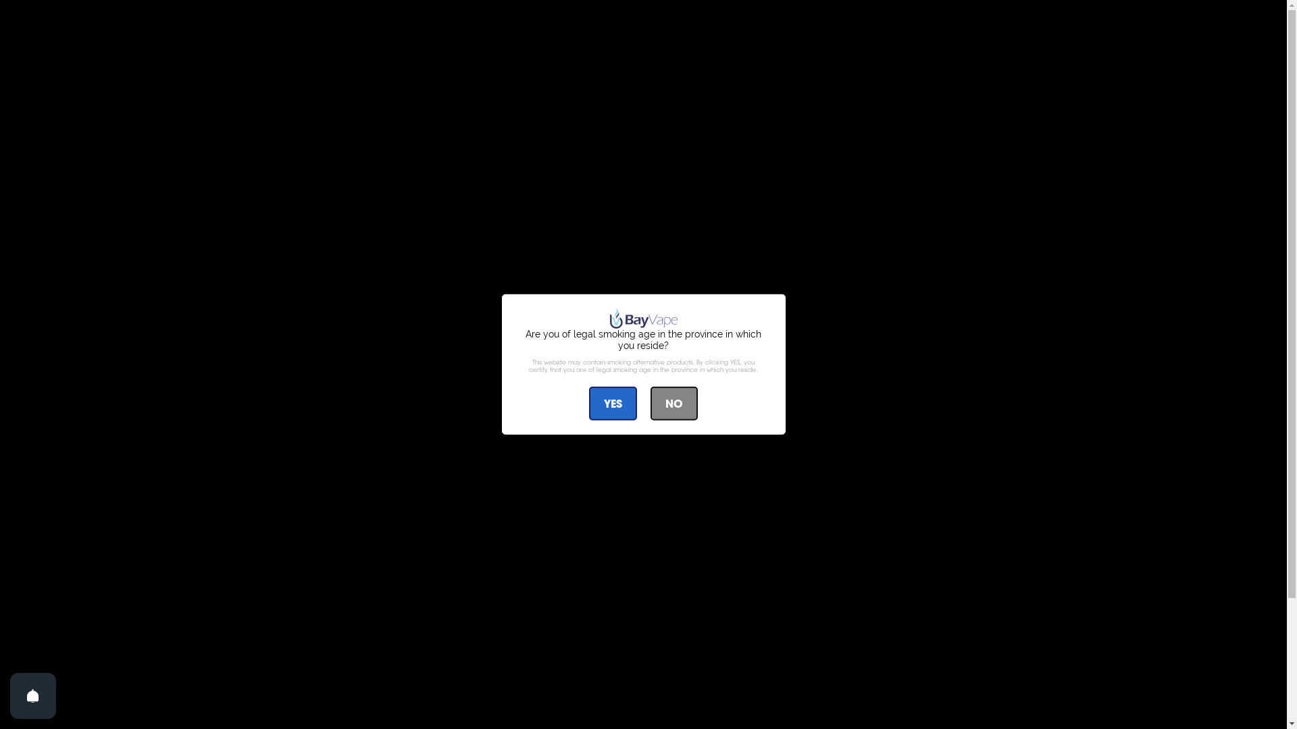  Describe the element at coordinates (621, 244) in the screenshot. I see `PODS` at that location.